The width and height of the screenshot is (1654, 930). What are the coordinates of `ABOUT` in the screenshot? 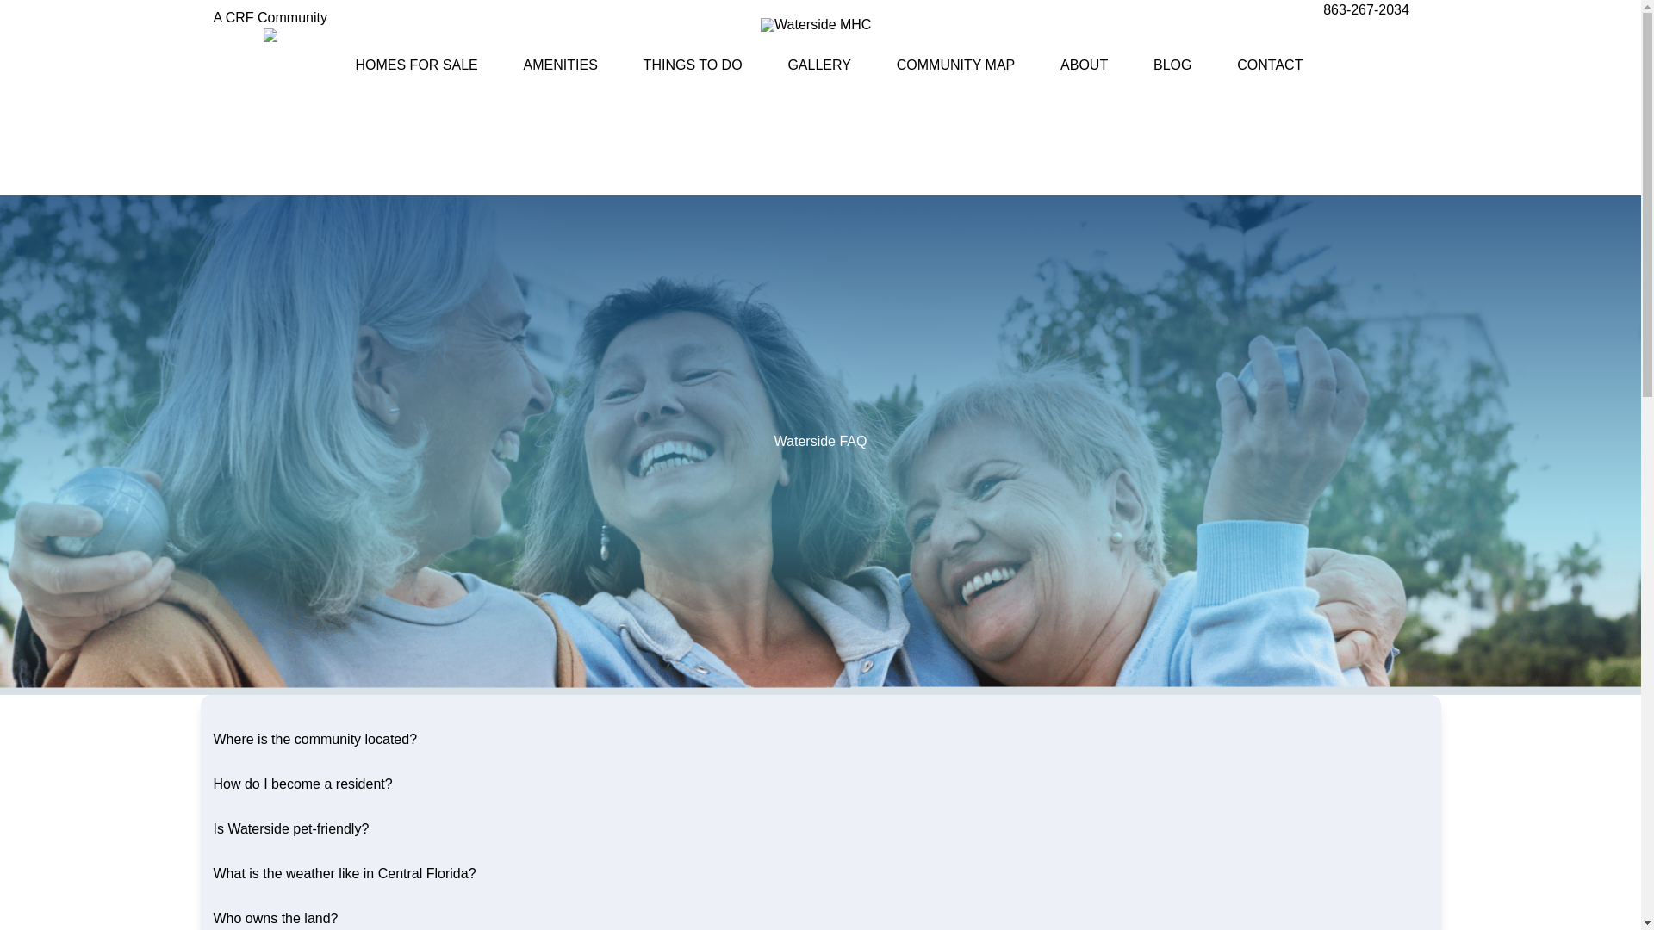 It's located at (1084, 65).